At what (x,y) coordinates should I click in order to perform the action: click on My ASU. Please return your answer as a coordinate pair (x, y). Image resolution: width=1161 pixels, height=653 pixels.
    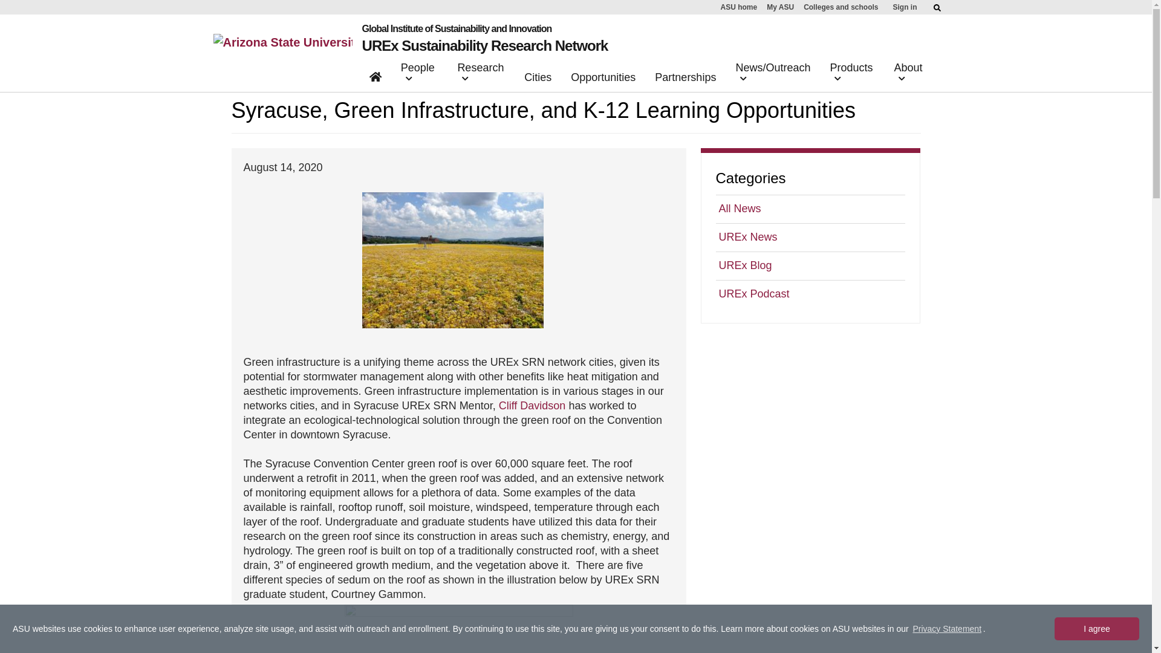
    Looking at the image, I should click on (780, 7).